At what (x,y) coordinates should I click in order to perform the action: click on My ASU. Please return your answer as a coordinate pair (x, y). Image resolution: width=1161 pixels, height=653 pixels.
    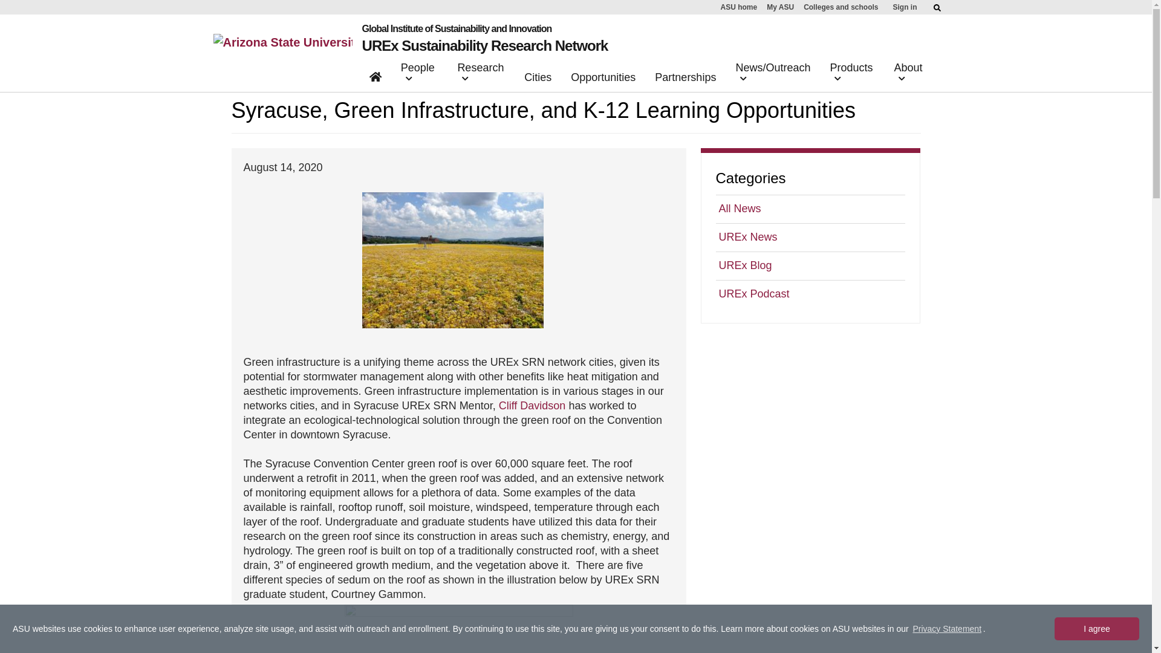
    Looking at the image, I should click on (780, 7).